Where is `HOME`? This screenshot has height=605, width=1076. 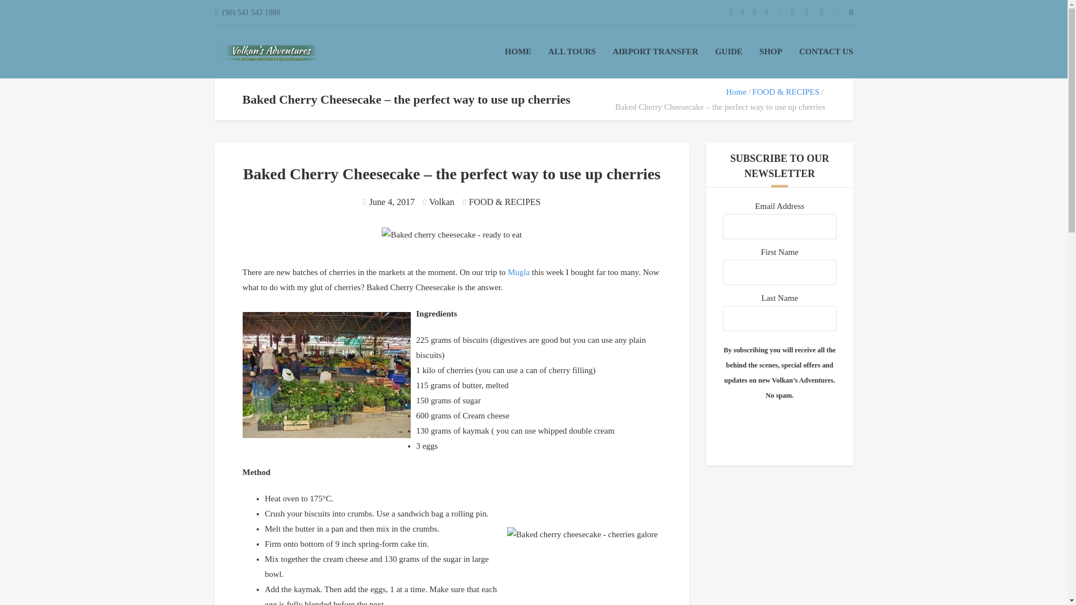
HOME is located at coordinates (518, 52).